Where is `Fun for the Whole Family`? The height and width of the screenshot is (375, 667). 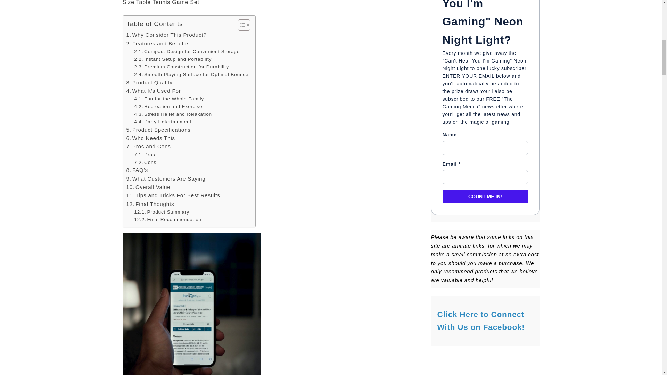 Fun for the Whole Family is located at coordinates (169, 99).